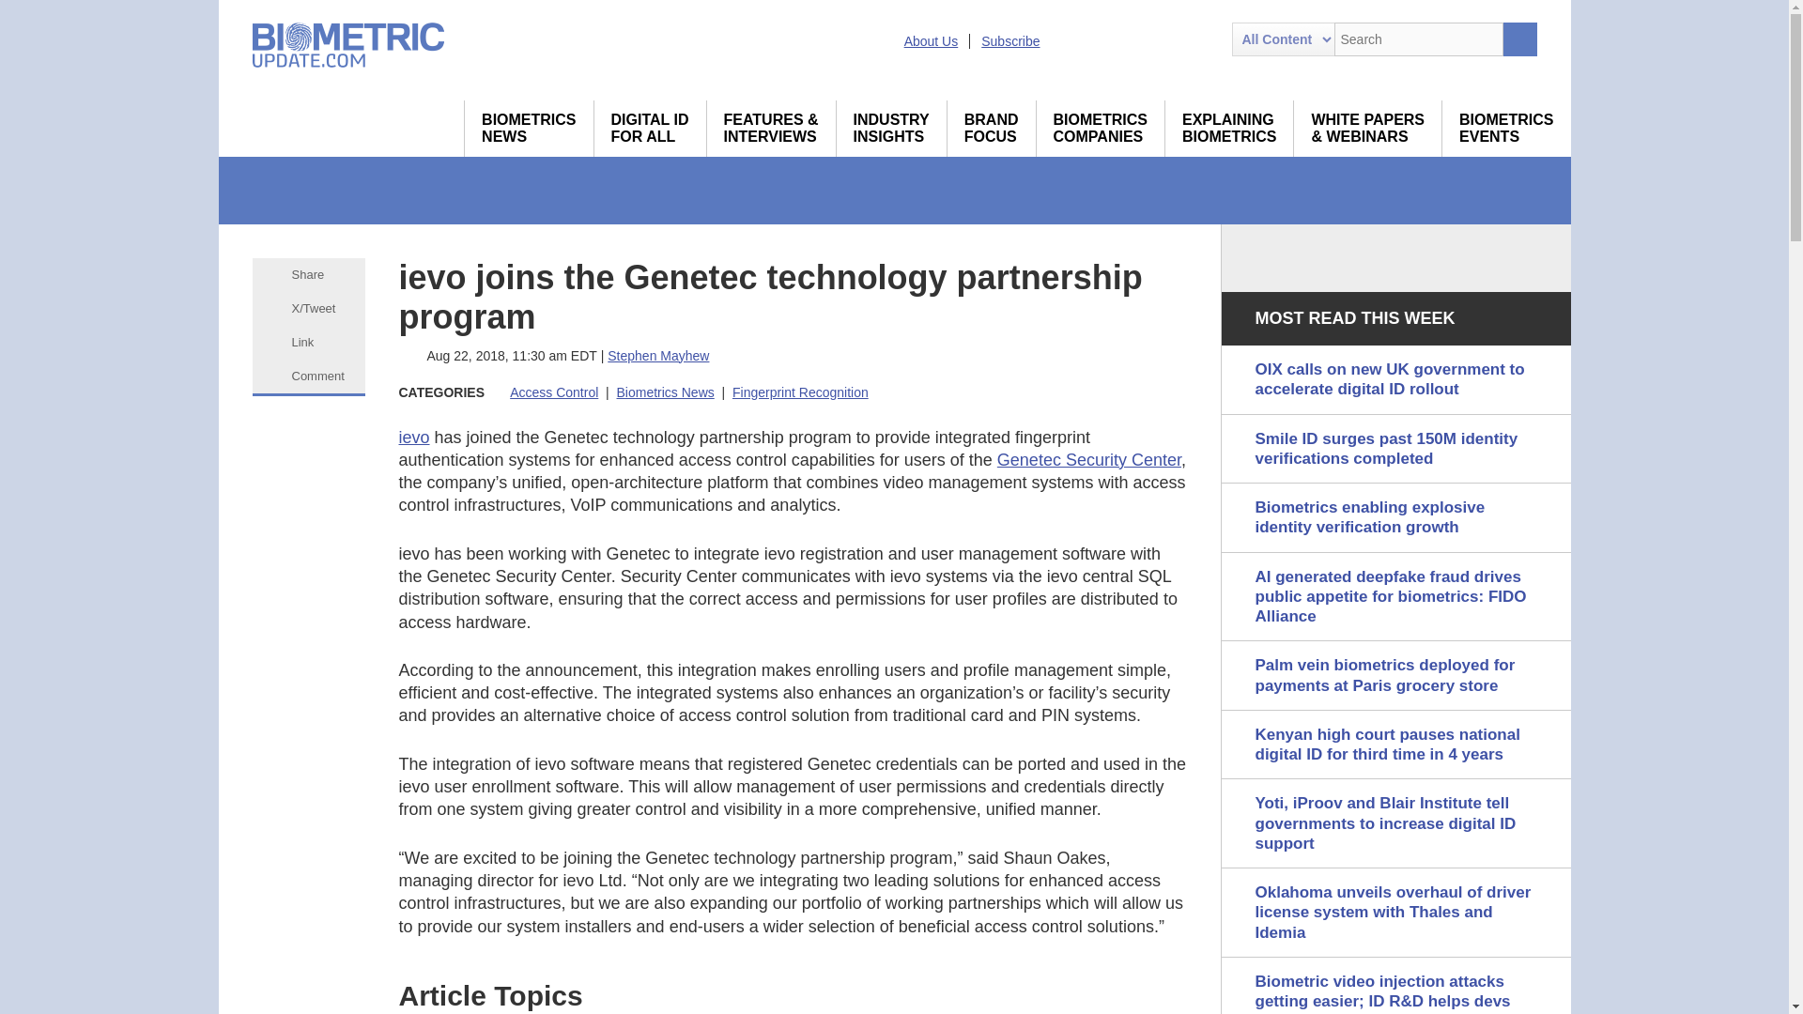 This screenshot has height=1014, width=1803. Describe the element at coordinates (650, 128) in the screenshot. I see `Biometrics and digital ID initiatives in developing nations` at that location.